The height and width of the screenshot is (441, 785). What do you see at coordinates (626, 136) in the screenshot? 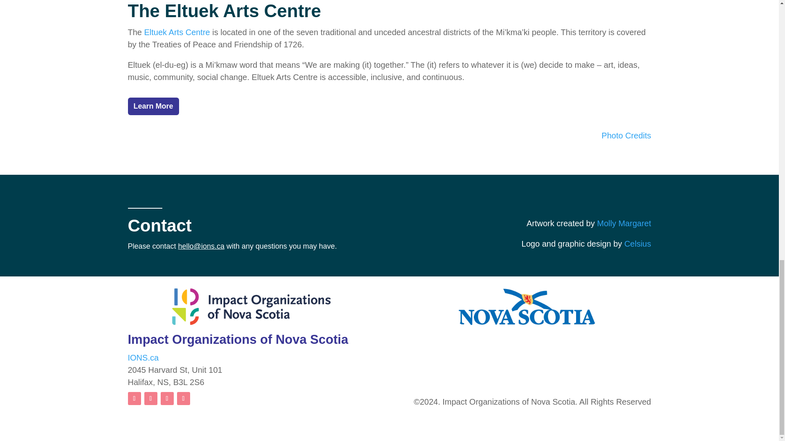
I see `Photo Credits` at bounding box center [626, 136].